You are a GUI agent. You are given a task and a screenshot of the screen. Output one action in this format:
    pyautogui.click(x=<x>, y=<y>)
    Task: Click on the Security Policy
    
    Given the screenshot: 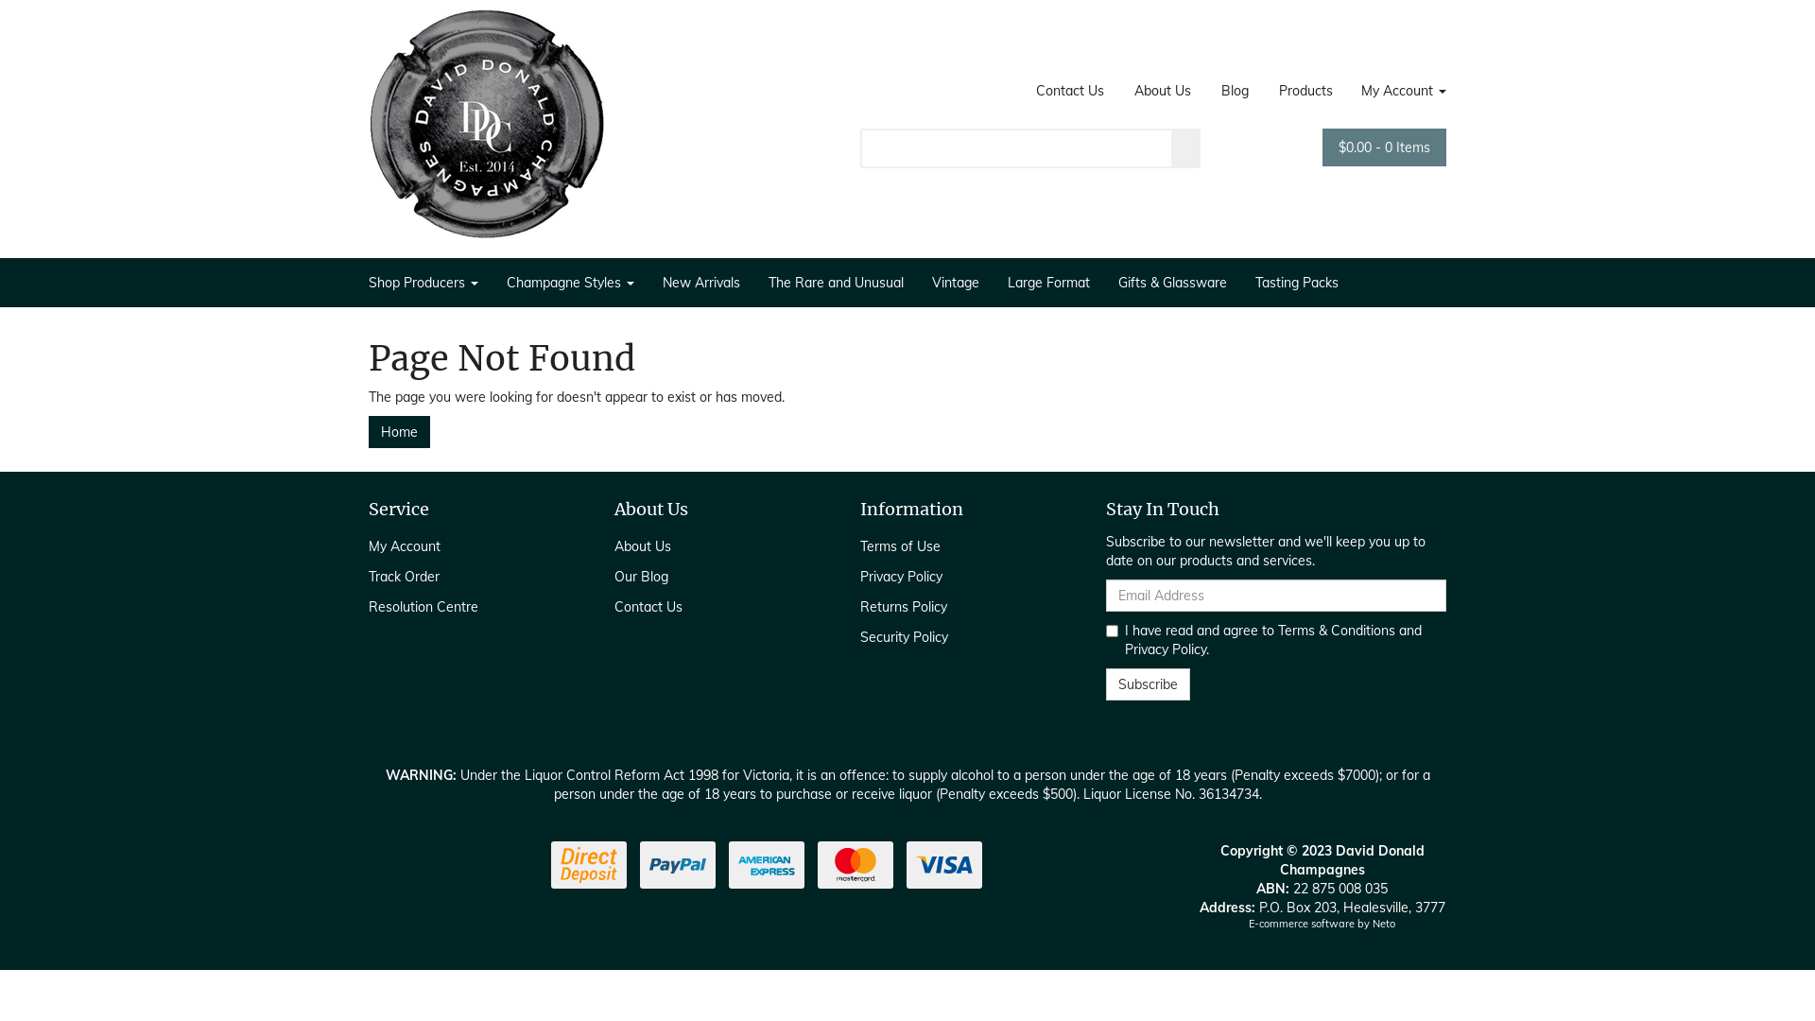 What is the action you would take?
    pyautogui.click(x=962, y=637)
    